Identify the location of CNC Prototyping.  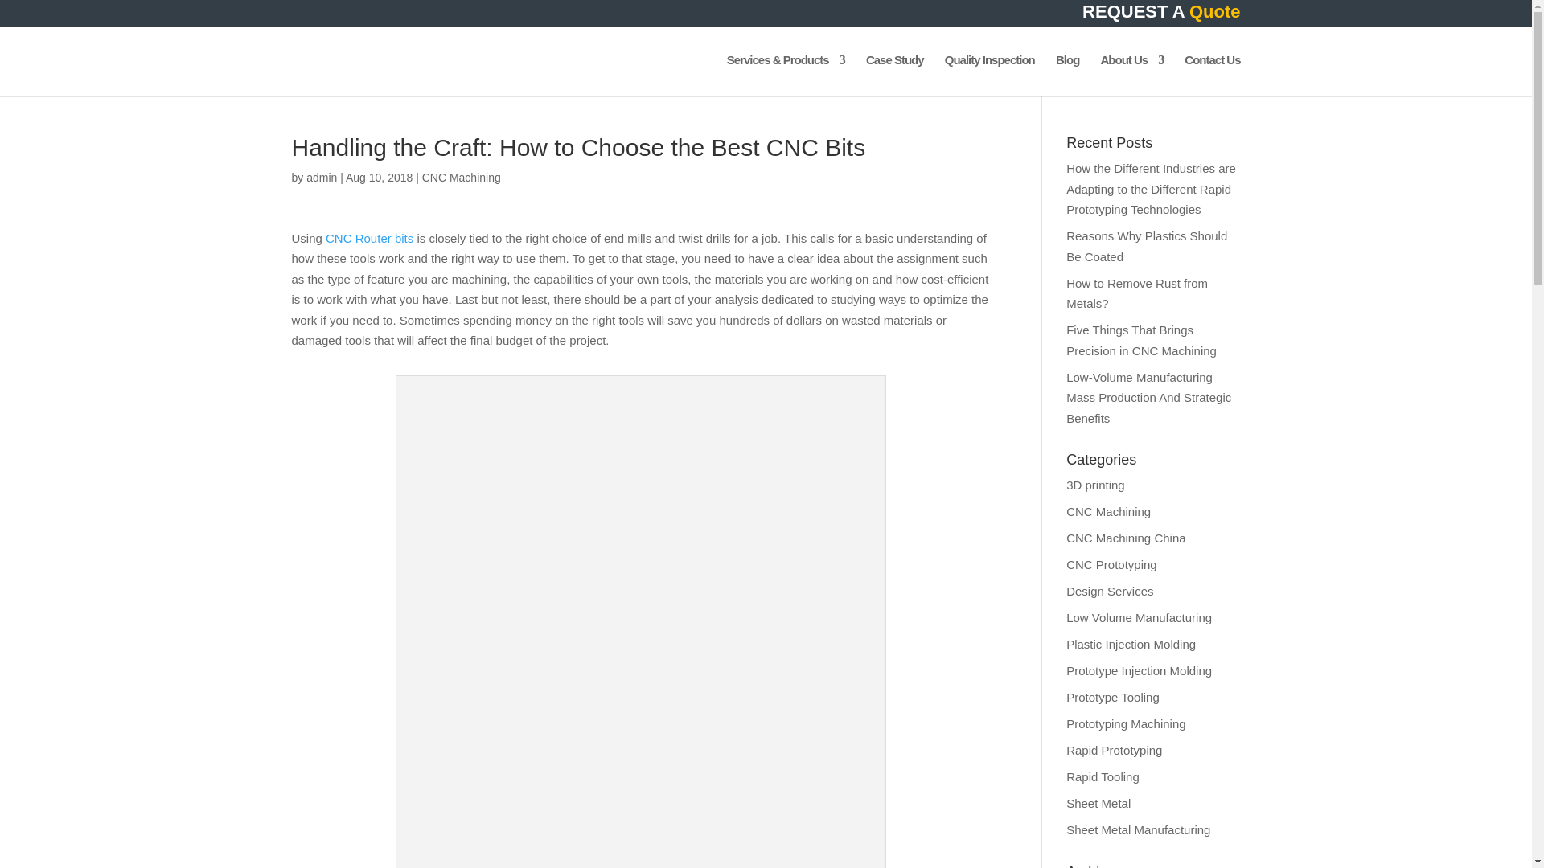
(1111, 564).